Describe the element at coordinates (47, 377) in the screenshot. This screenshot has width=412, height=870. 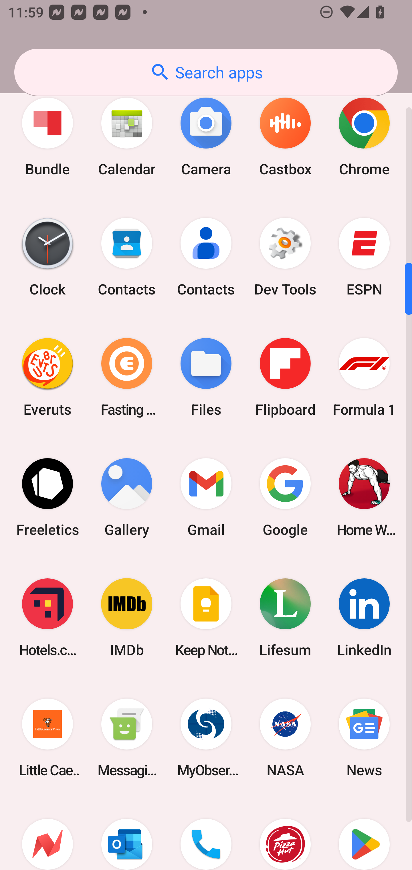
I see `Everuts` at that location.